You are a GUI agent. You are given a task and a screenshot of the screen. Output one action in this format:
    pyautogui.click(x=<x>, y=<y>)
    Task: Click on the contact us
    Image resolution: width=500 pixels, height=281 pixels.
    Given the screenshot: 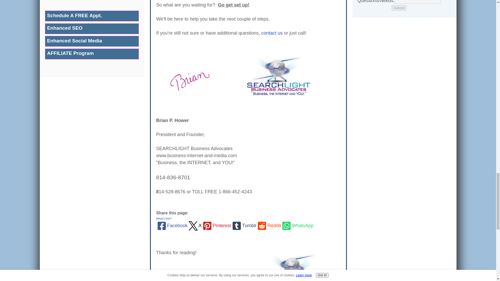 What is the action you would take?
    pyautogui.click(x=272, y=33)
    